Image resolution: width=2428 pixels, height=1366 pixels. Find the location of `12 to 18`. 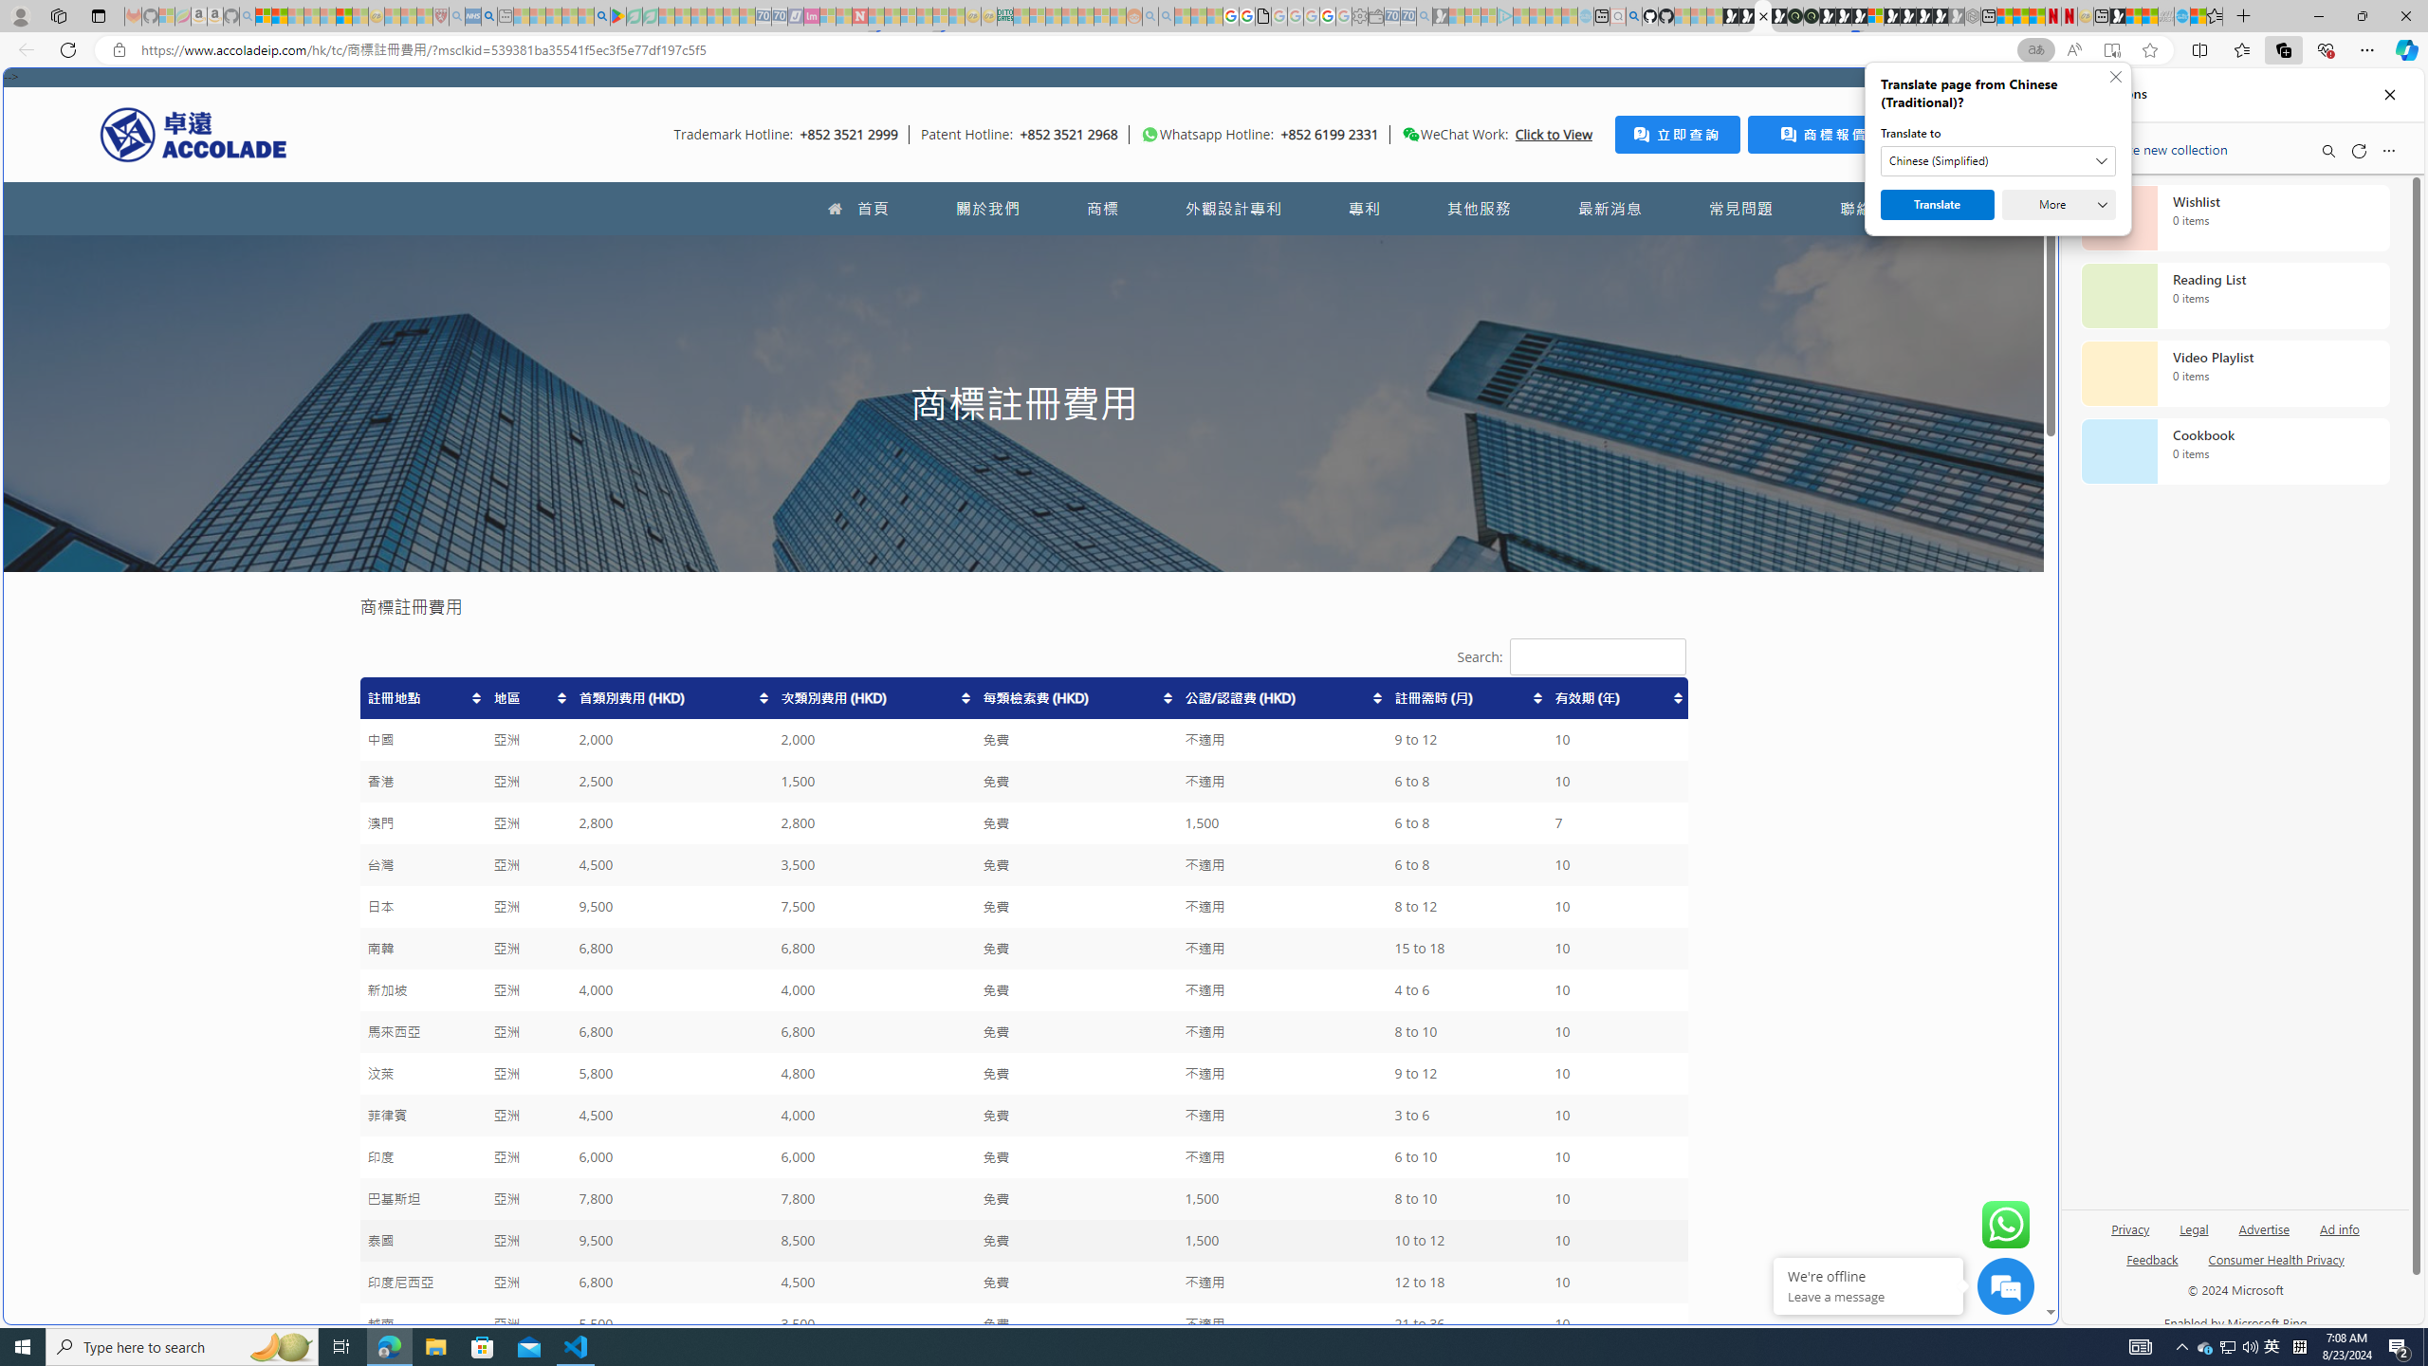

12 to 18 is located at coordinates (1467, 1283).